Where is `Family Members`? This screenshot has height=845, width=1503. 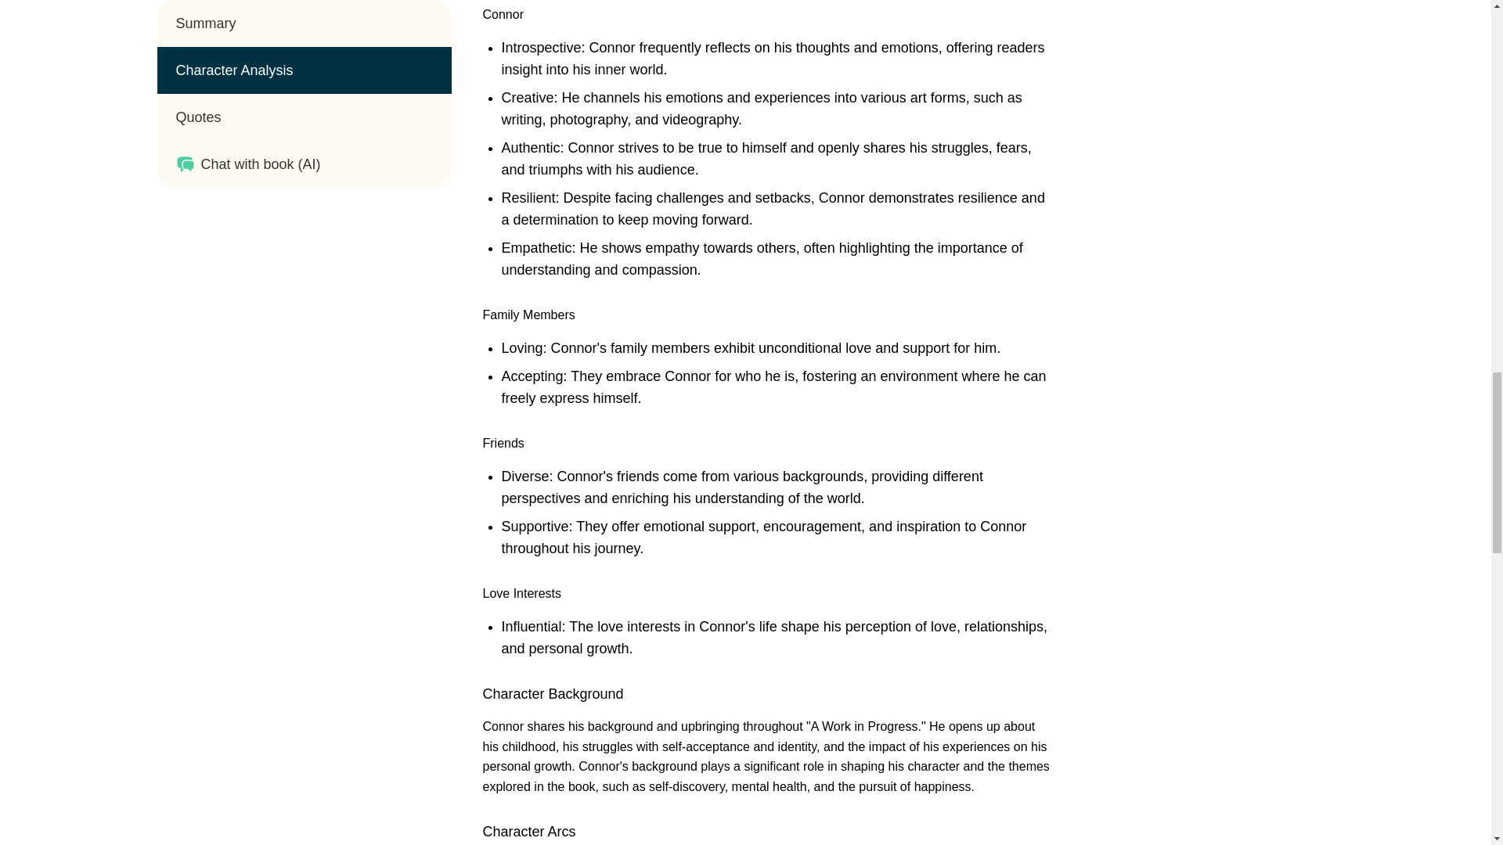
Family Members is located at coordinates (528, 315).